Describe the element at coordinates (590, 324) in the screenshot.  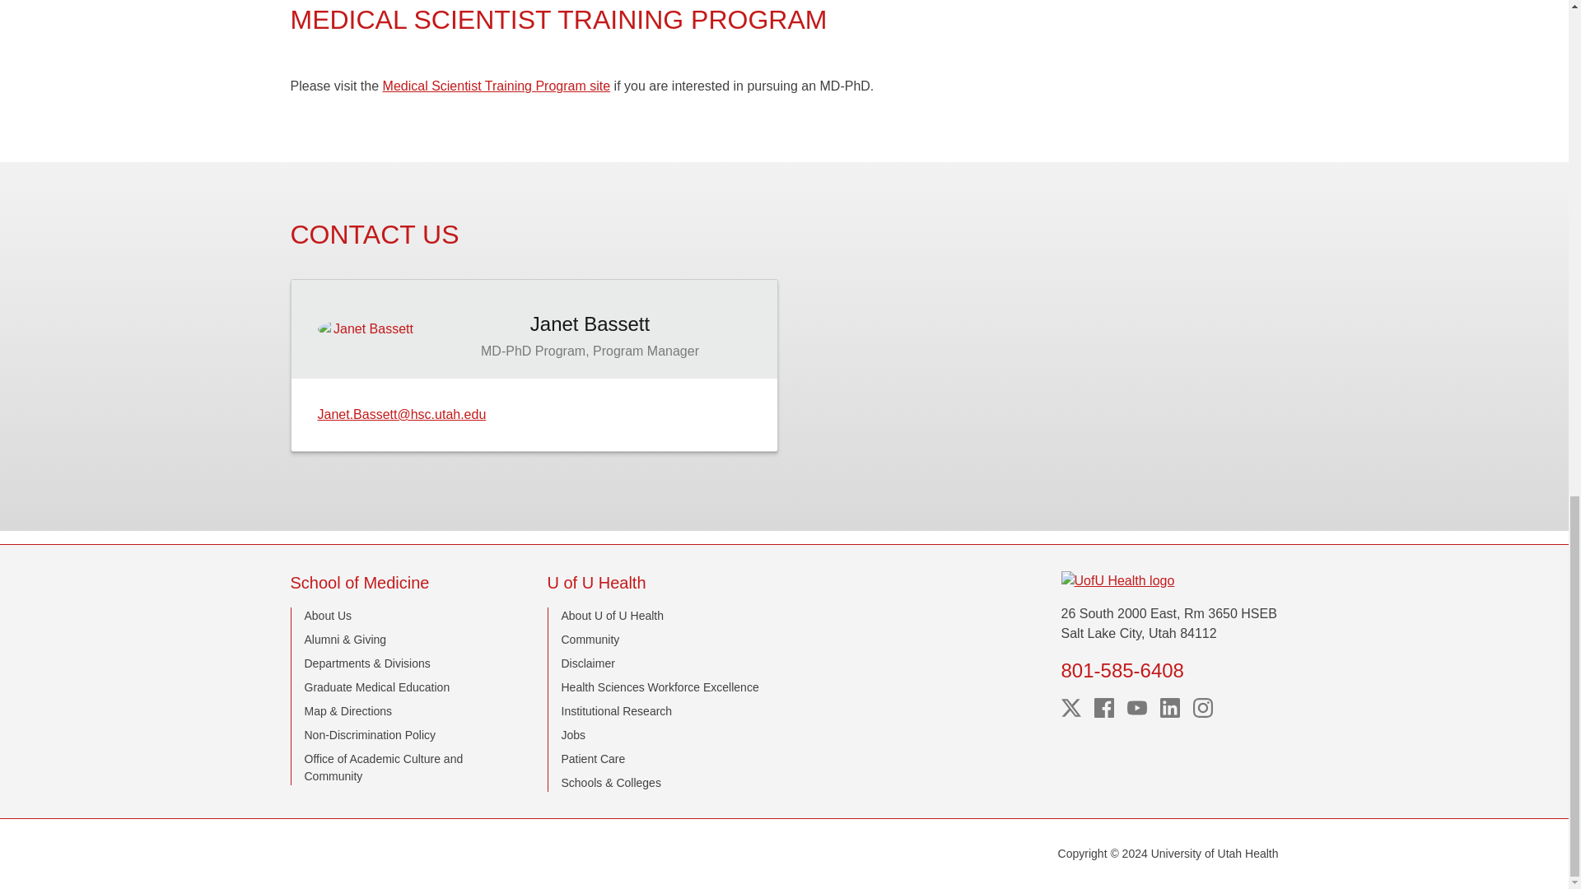
I see `Janet Bassett` at that location.